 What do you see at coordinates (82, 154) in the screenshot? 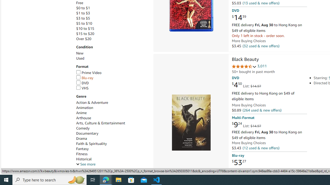
I see `Fitness` at bounding box center [82, 154].